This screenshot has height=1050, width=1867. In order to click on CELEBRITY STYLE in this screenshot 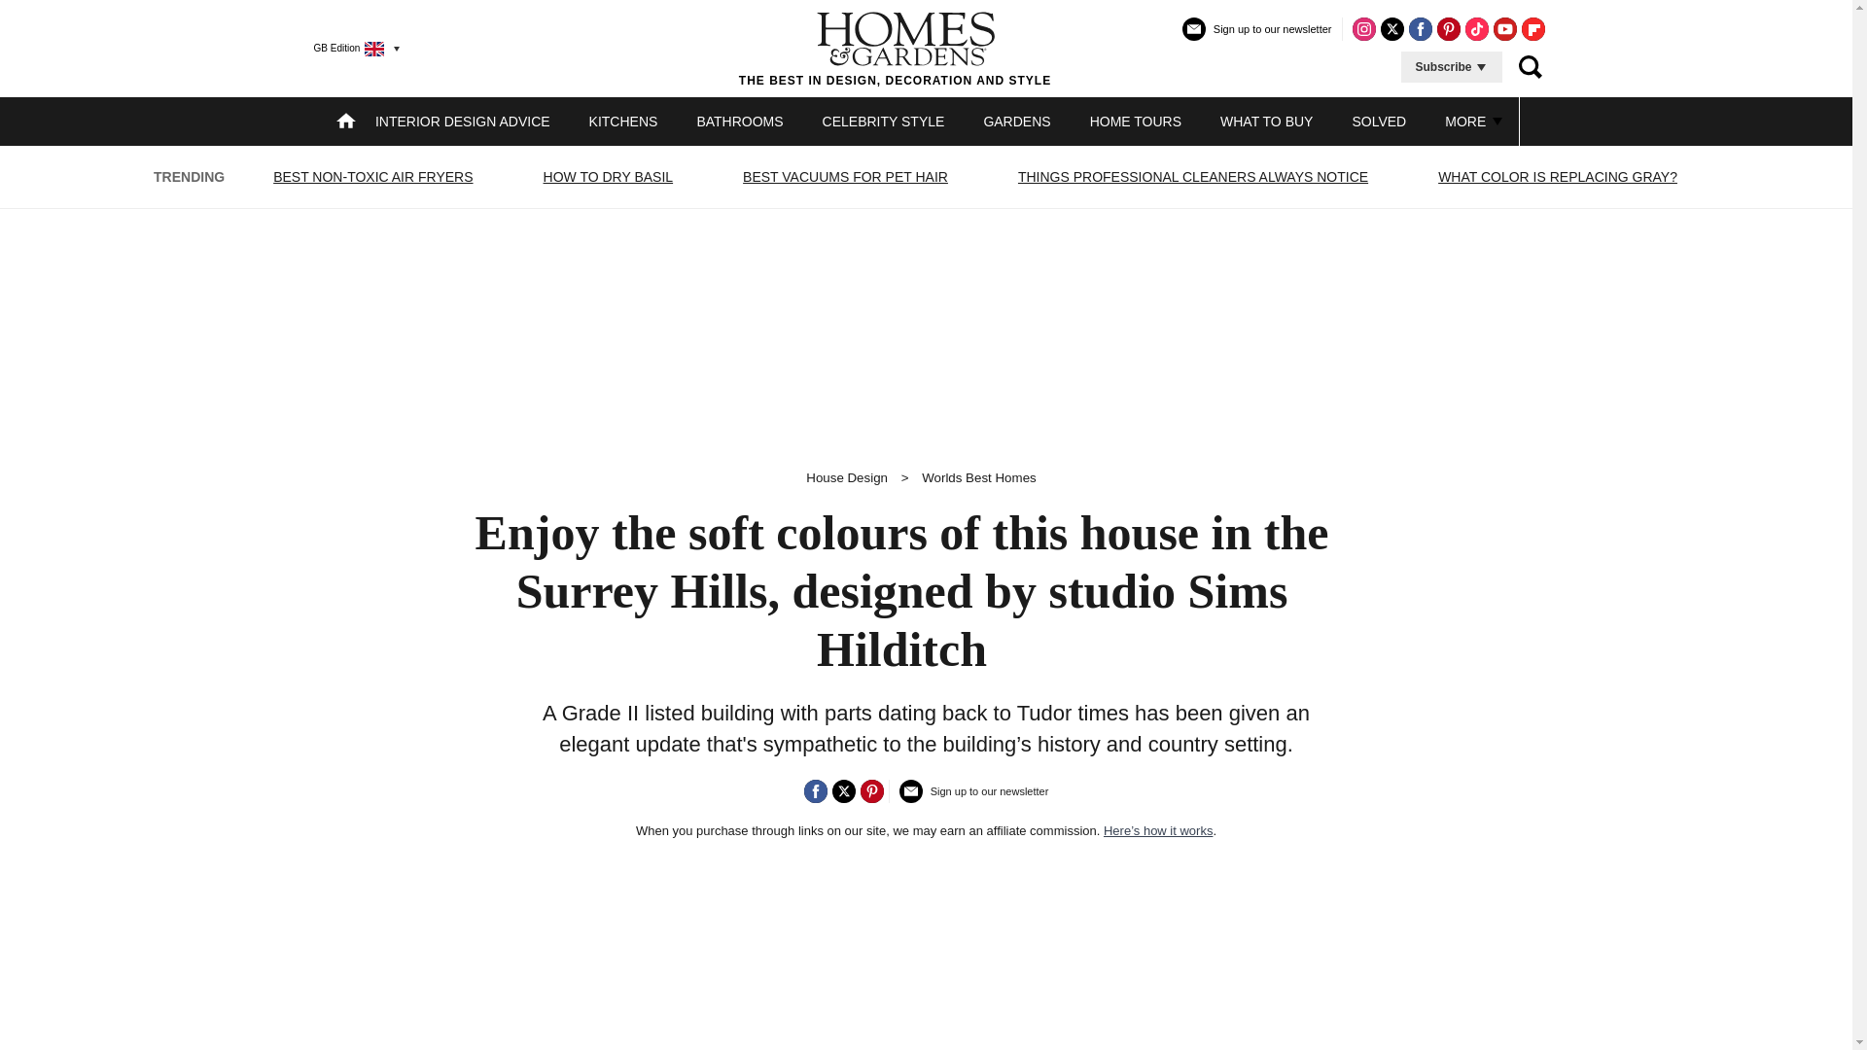, I will do `click(883, 121)`.